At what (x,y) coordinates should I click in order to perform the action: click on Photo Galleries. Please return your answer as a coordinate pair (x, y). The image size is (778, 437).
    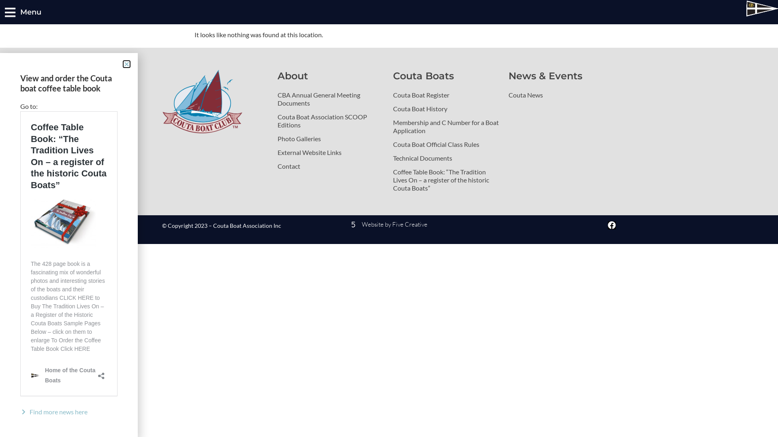
    Looking at the image, I should click on (331, 139).